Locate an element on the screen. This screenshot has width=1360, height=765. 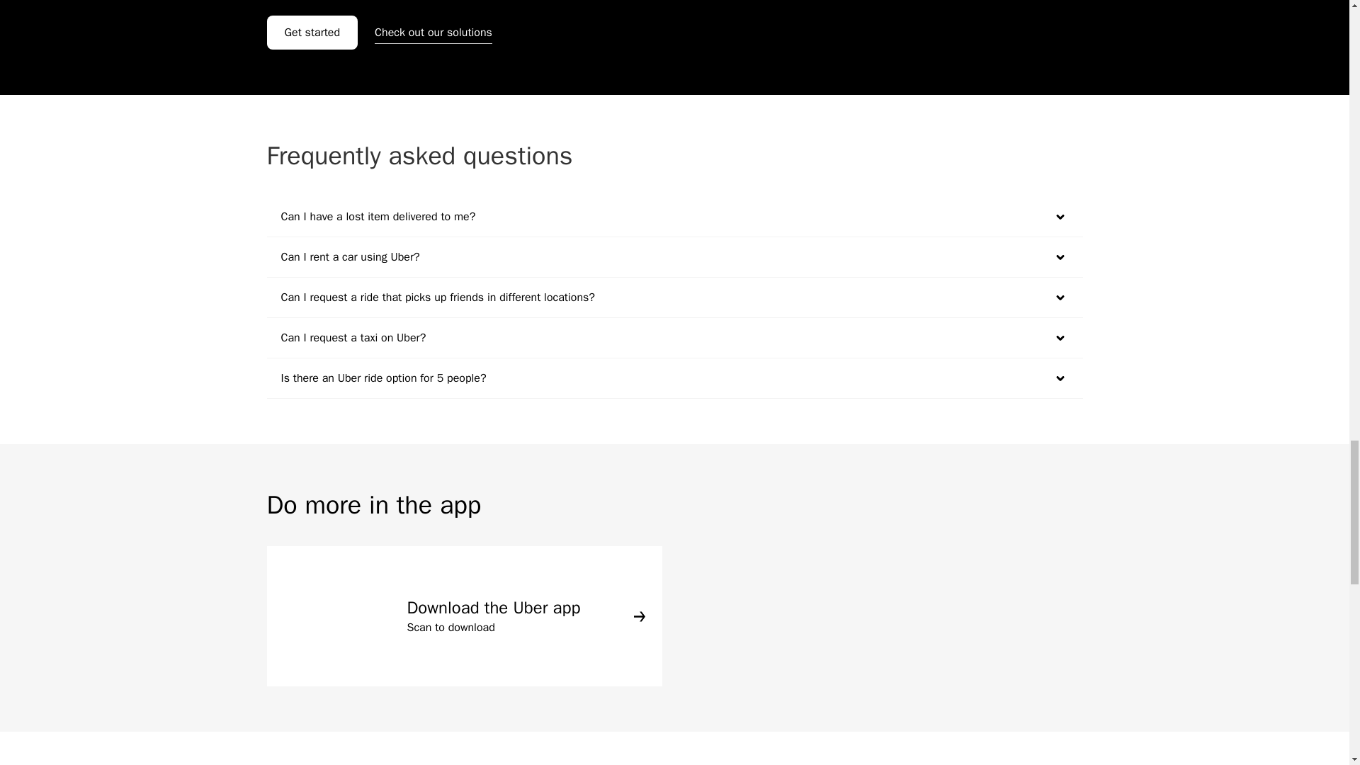
Down Small is located at coordinates (1060, 338).